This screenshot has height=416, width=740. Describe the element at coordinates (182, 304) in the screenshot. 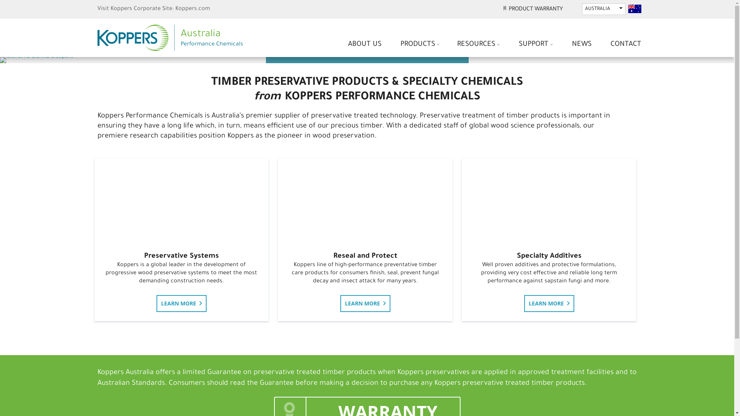

I see `LEARN MORE` at that location.